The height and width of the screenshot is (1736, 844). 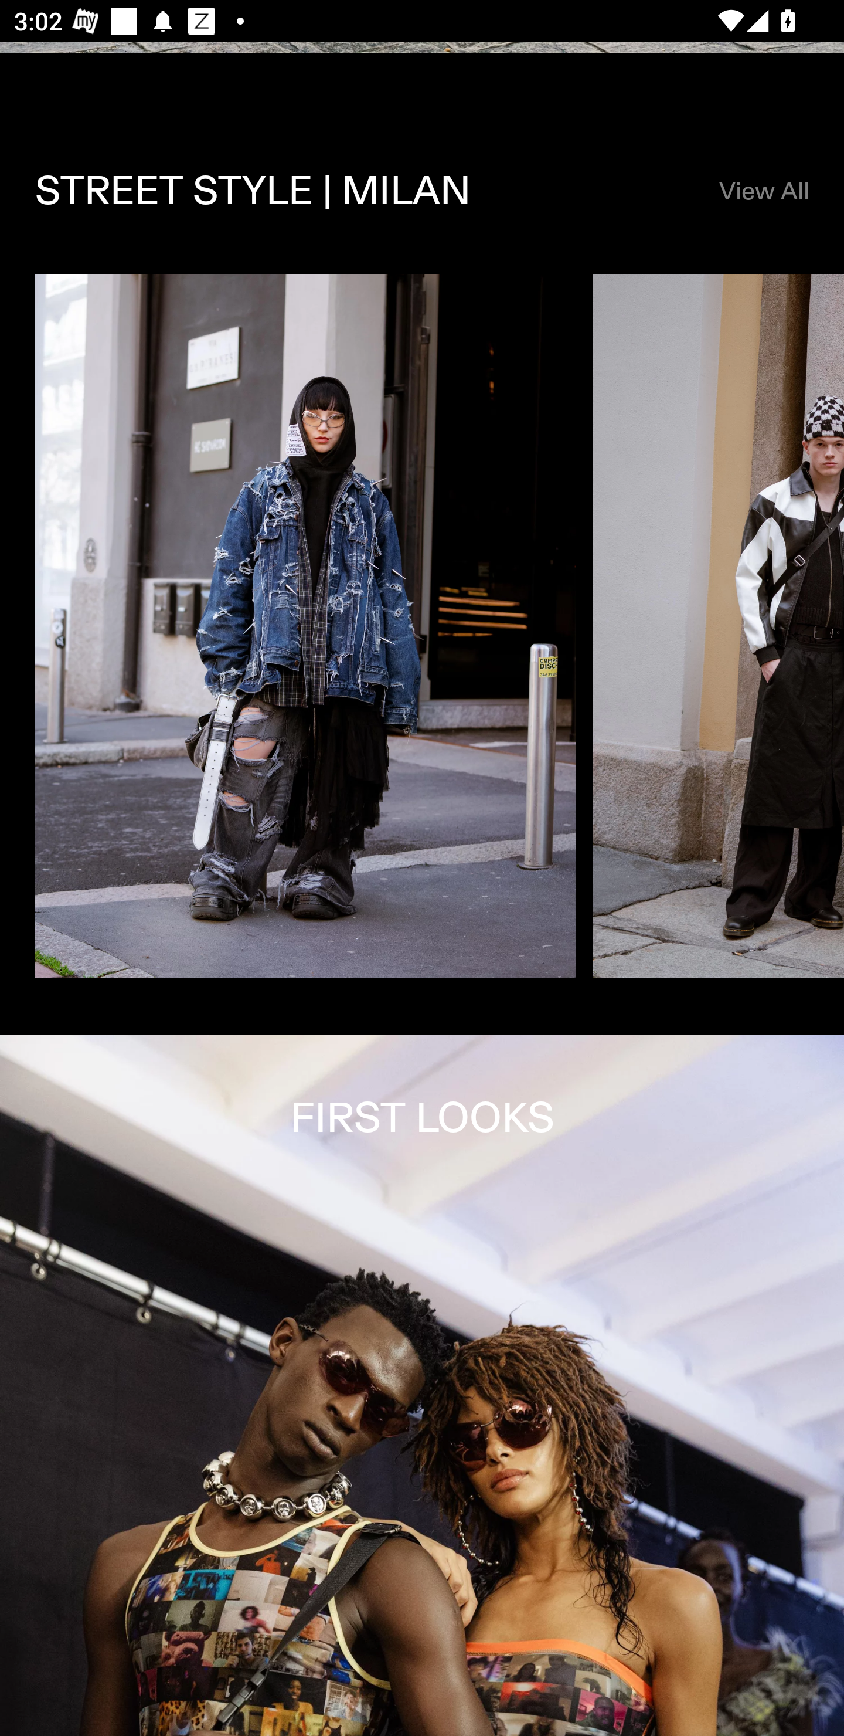 What do you see at coordinates (763, 192) in the screenshot?
I see `View All` at bounding box center [763, 192].